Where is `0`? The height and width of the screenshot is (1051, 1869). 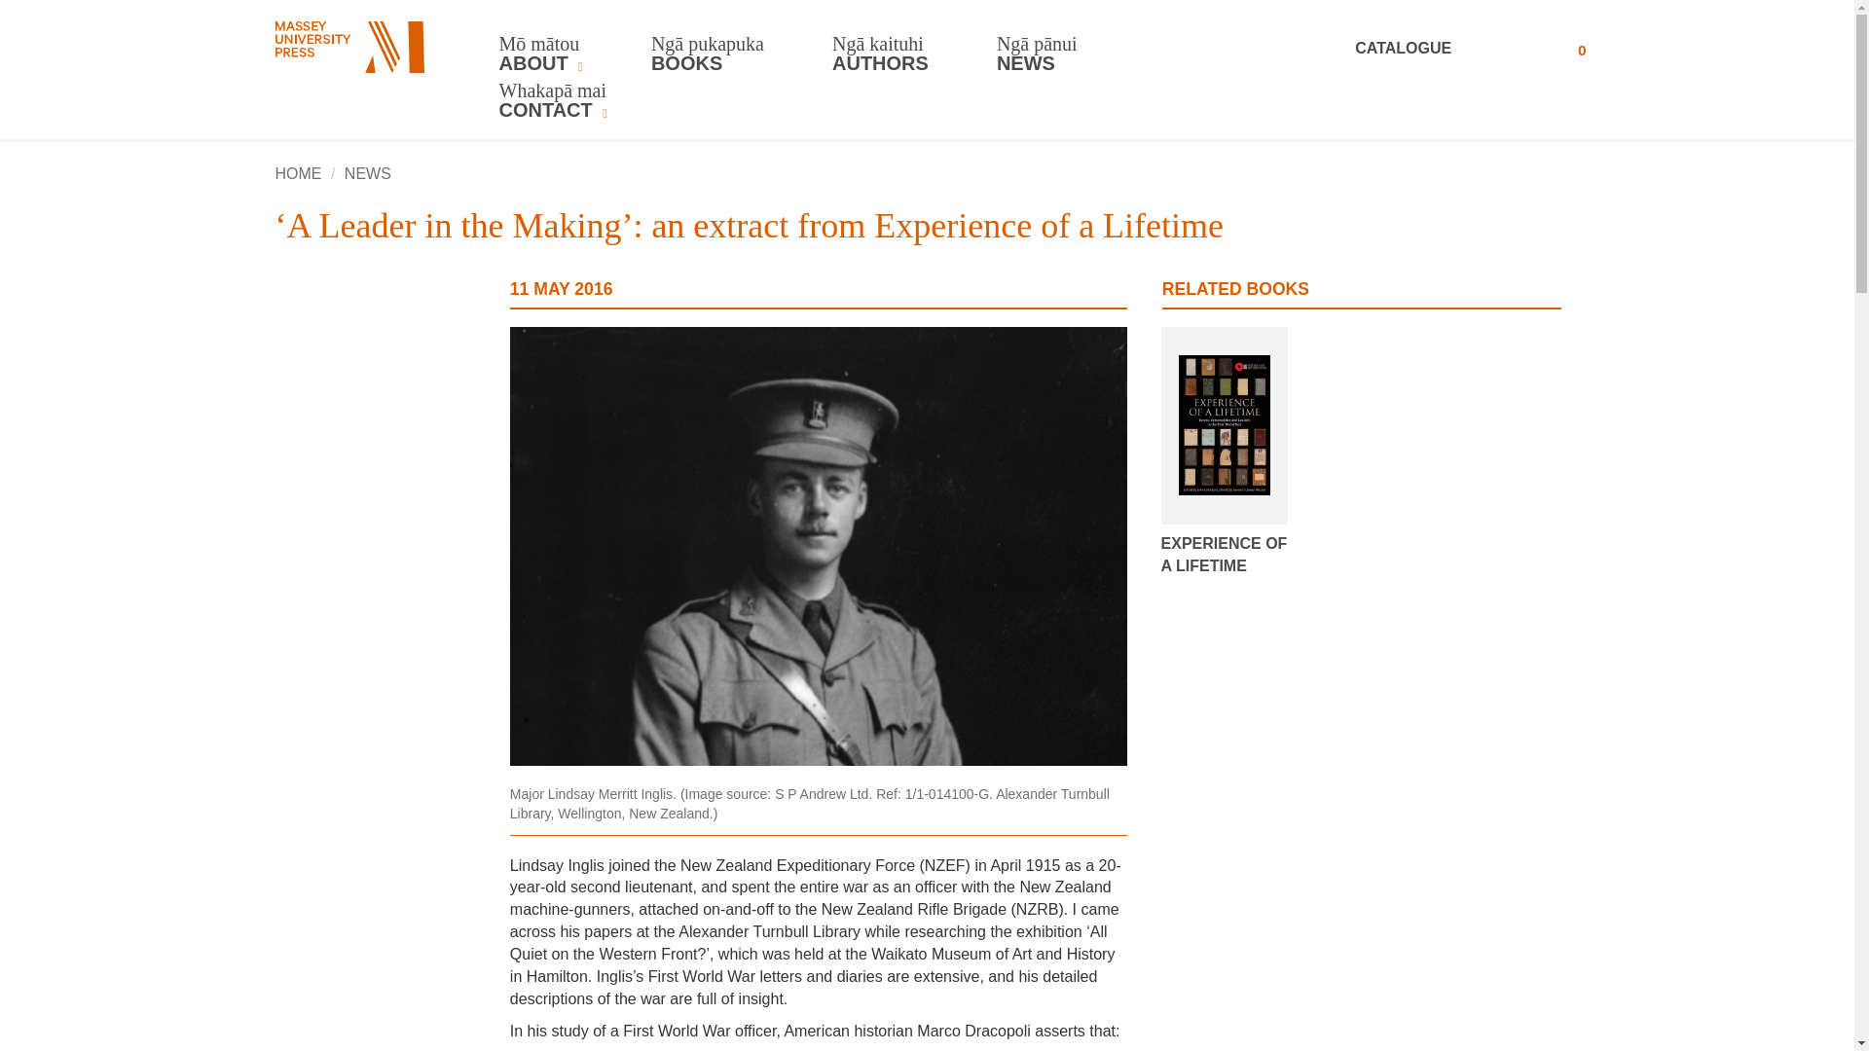
0 is located at coordinates (1560, 49).